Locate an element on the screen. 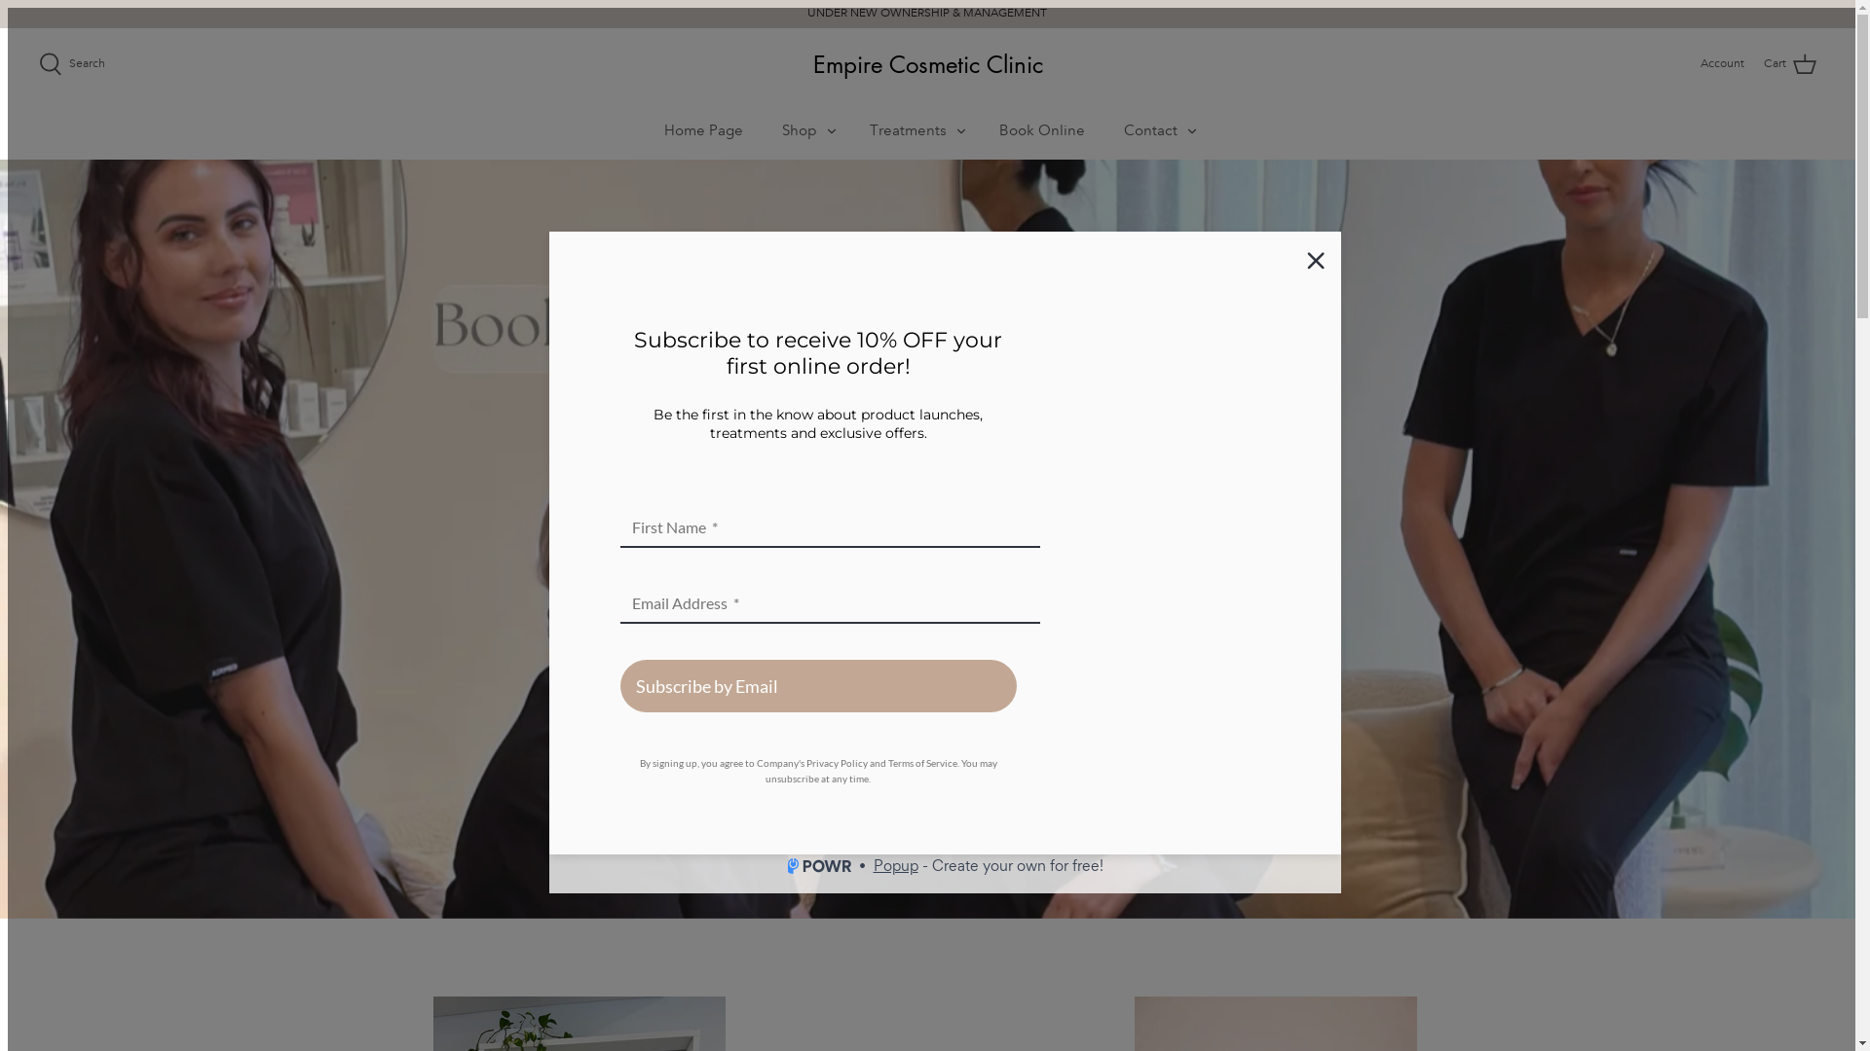  Book Online is located at coordinates (1042, 130).